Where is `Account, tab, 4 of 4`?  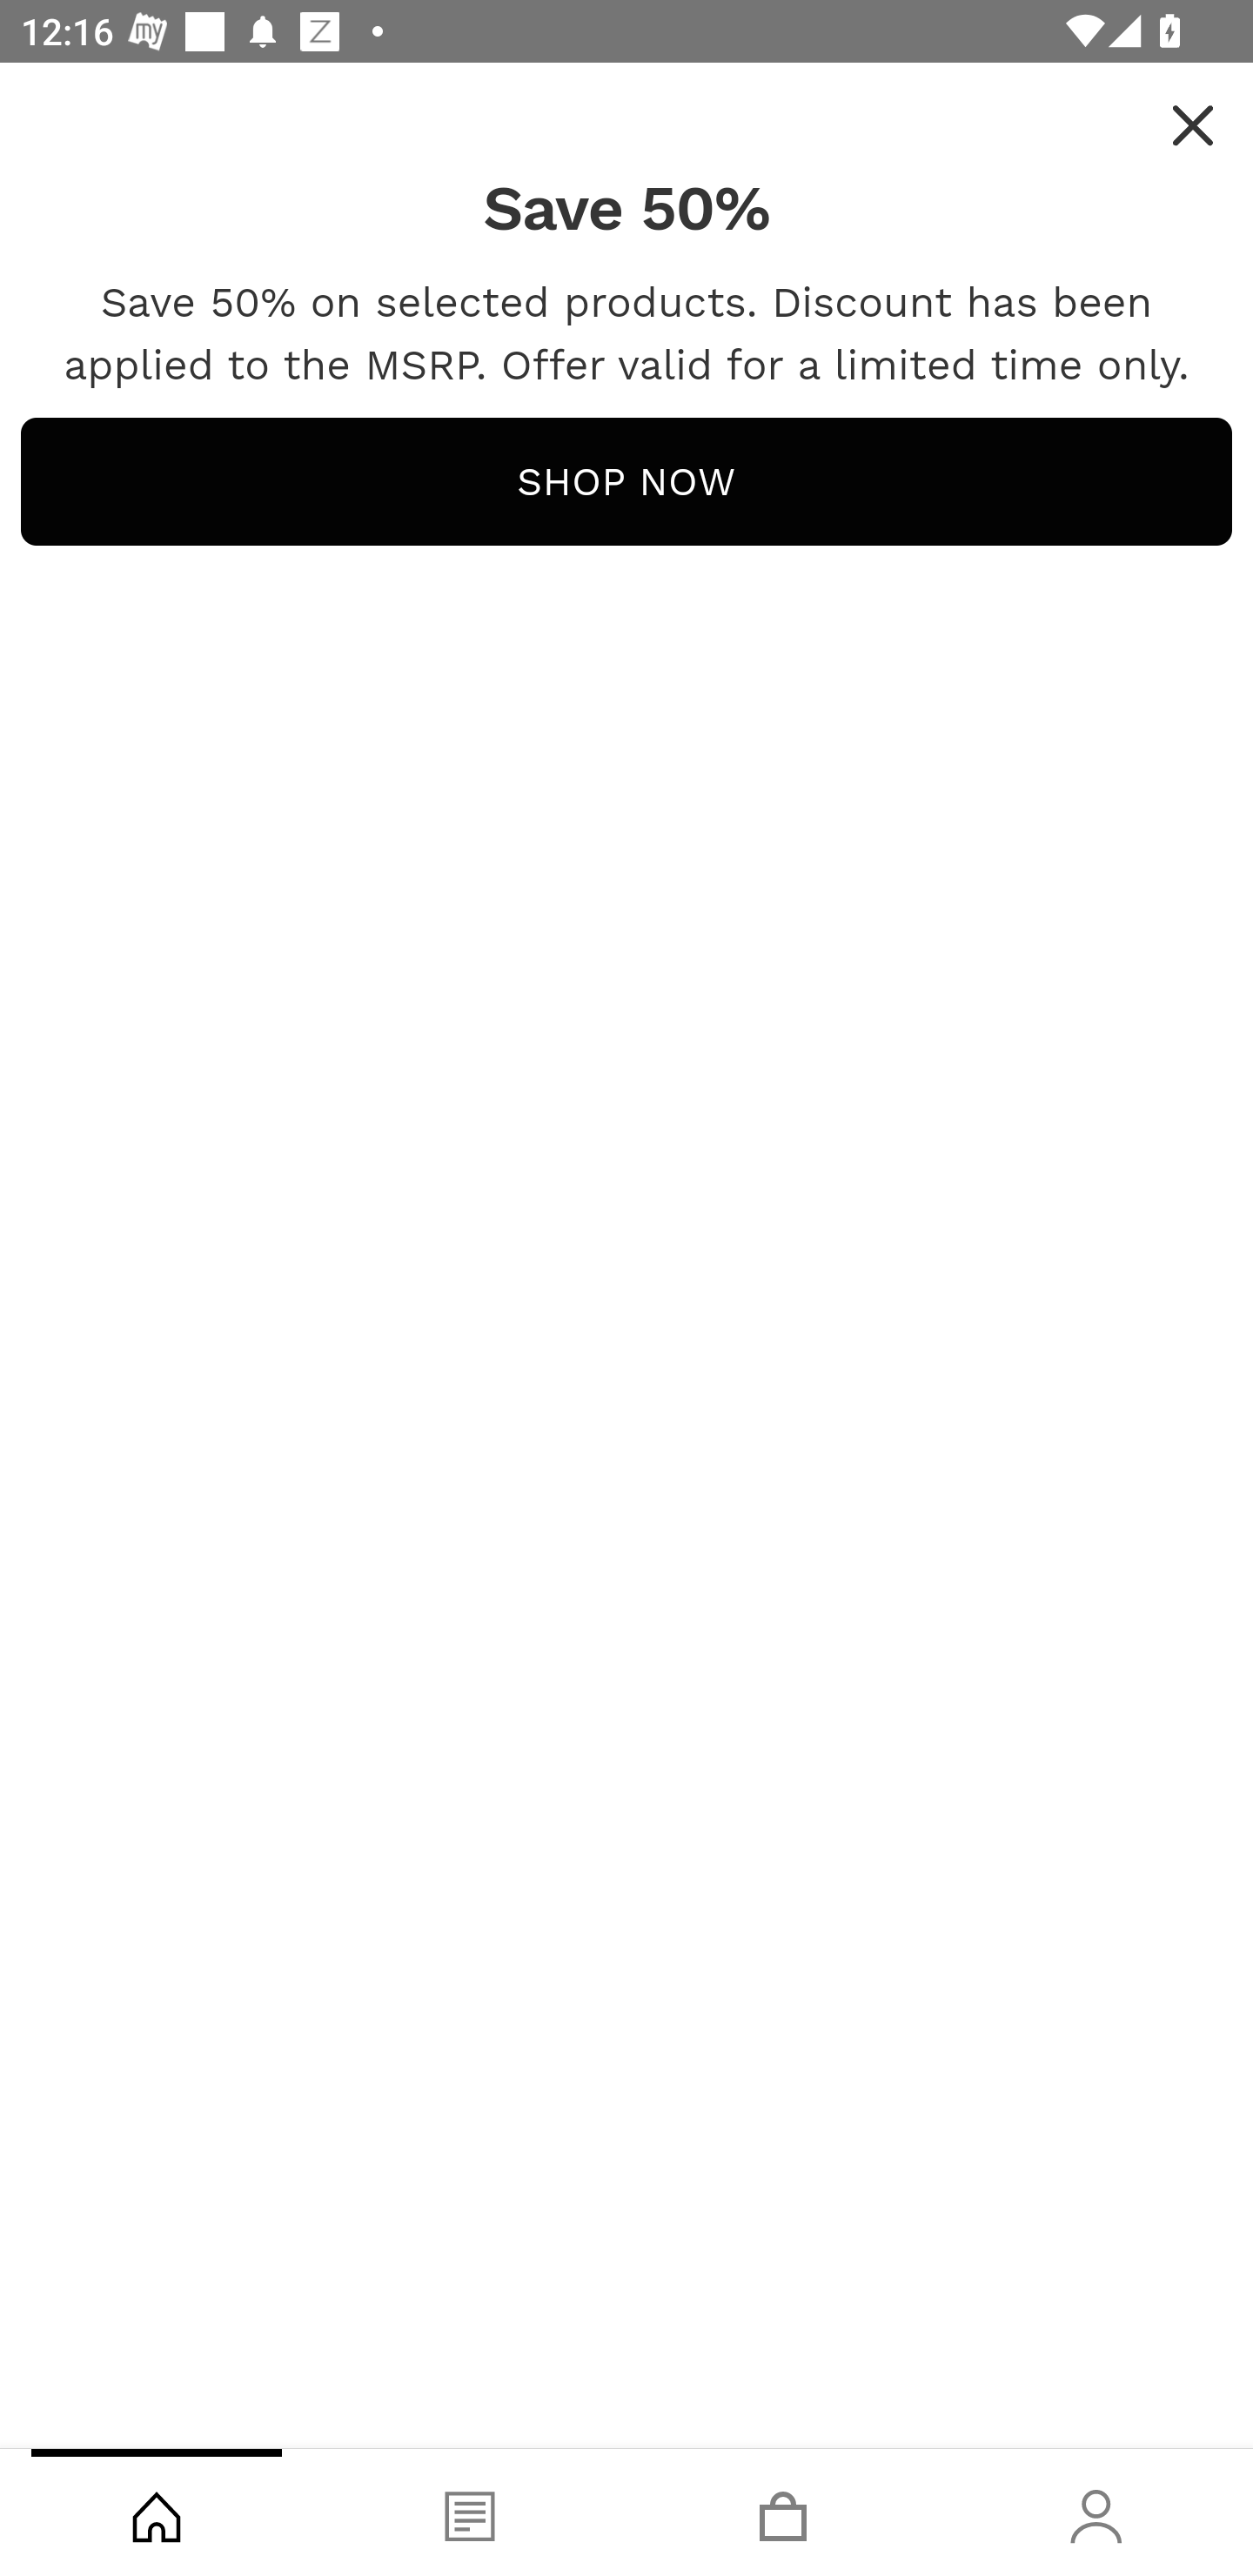
Account, tab, 4 of 4 is located at coordinates (1096, 2512).